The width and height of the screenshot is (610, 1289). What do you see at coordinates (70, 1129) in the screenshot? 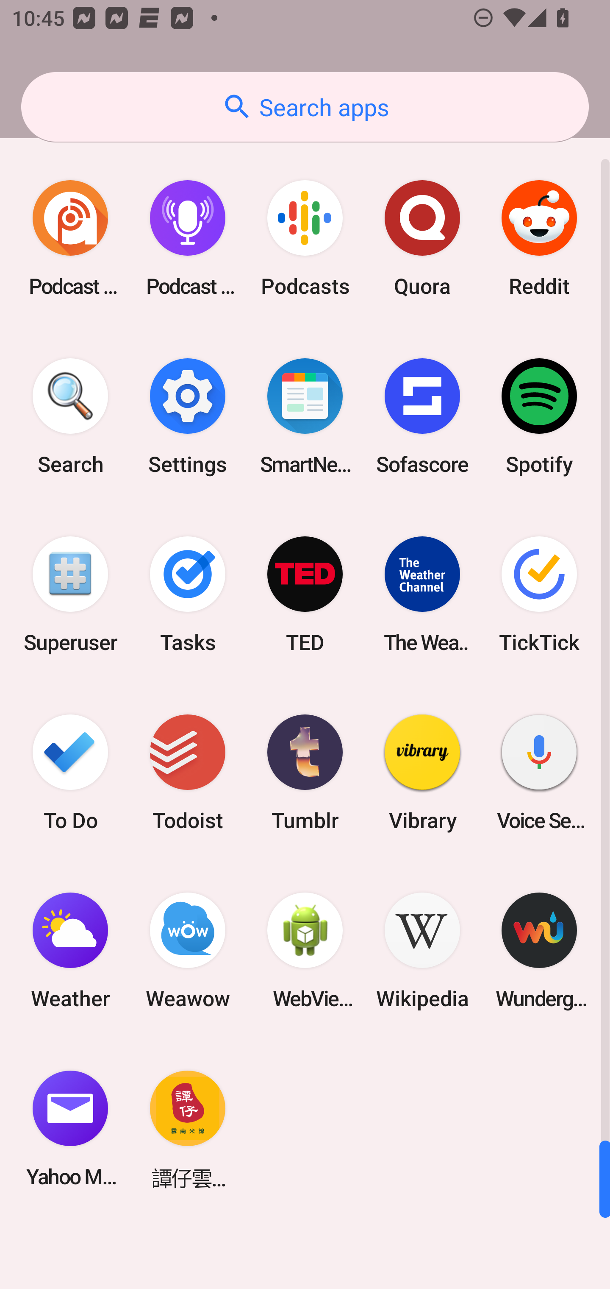
I see `Yahoo Mail` at bounding box center [70, 1129].